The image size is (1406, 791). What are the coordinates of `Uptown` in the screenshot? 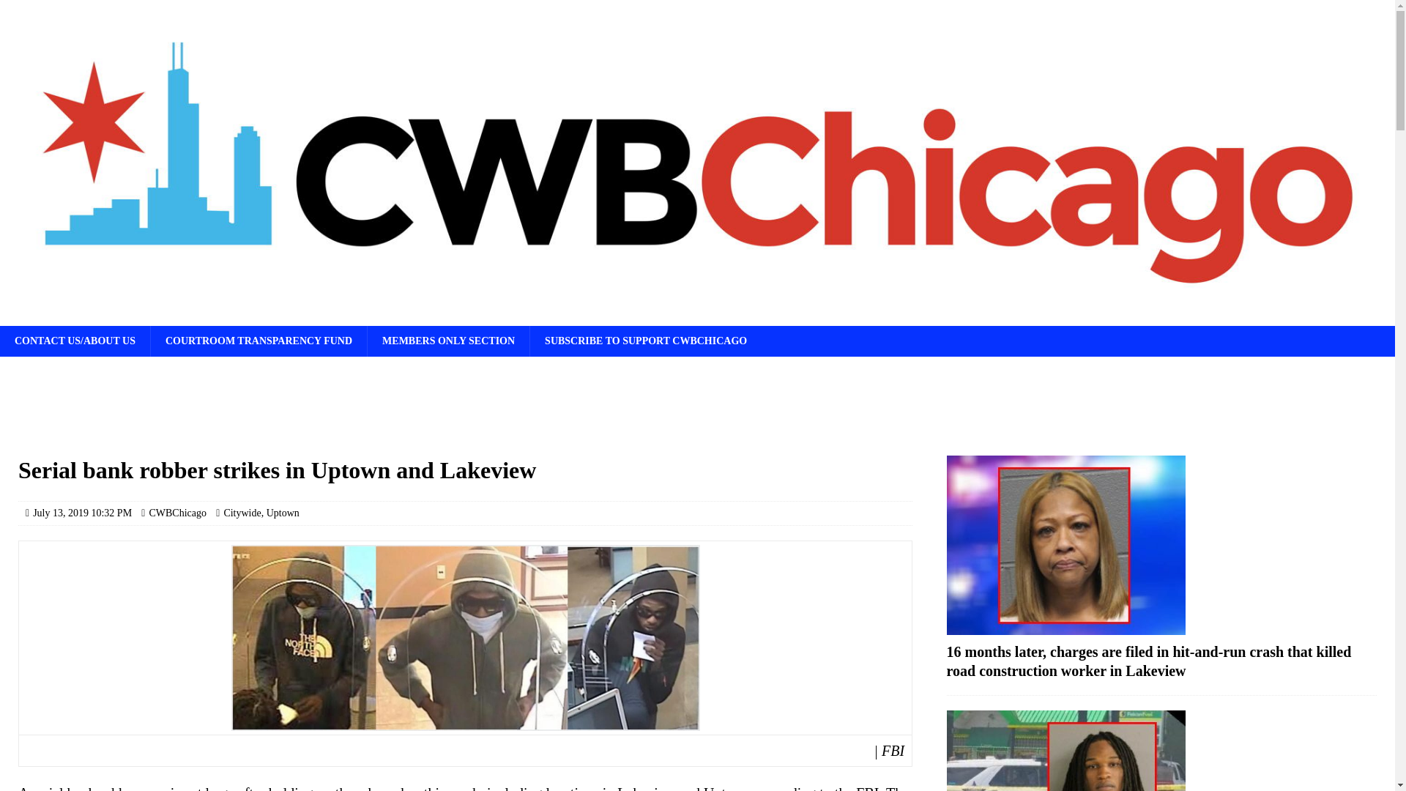 It's located at (283, 513).